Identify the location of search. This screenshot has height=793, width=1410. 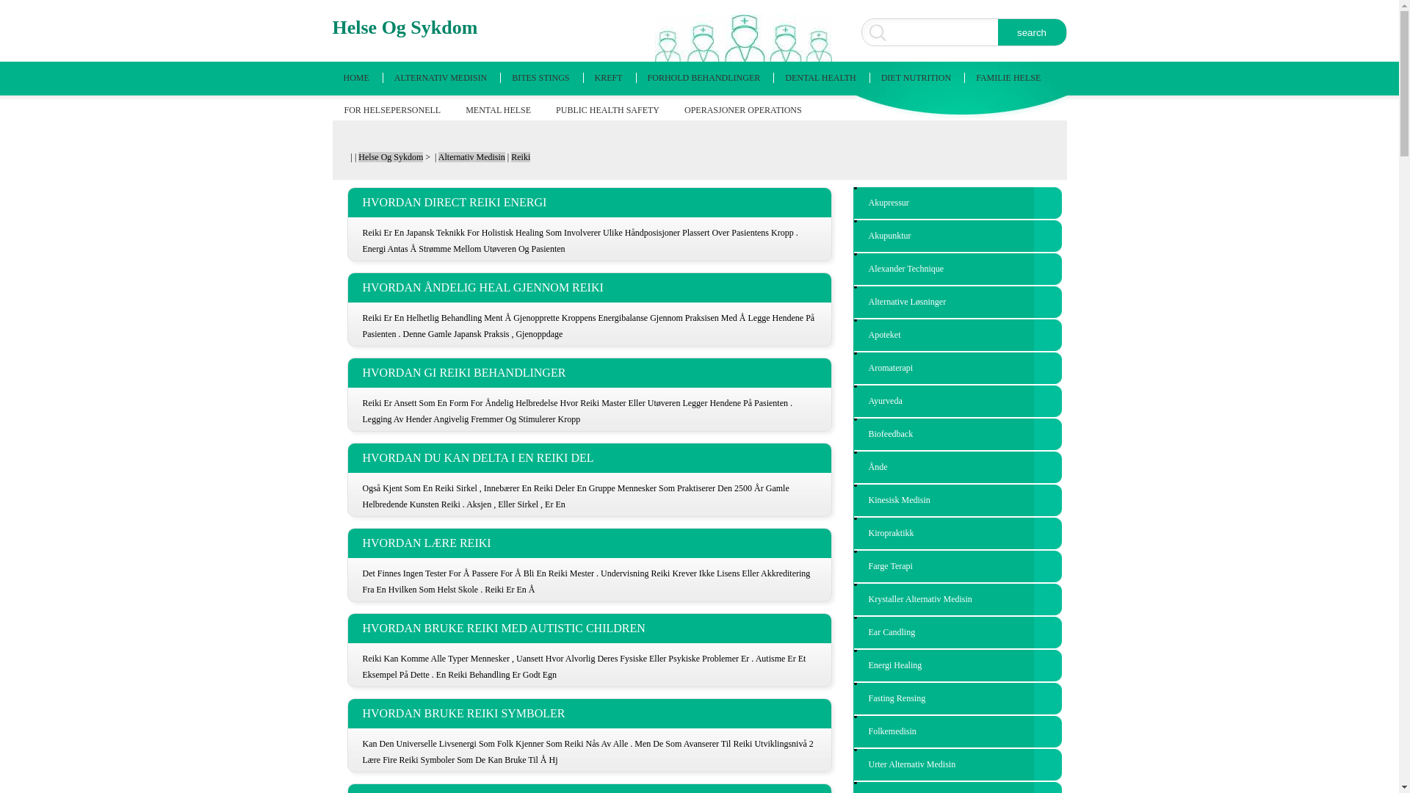
(1031, 32).